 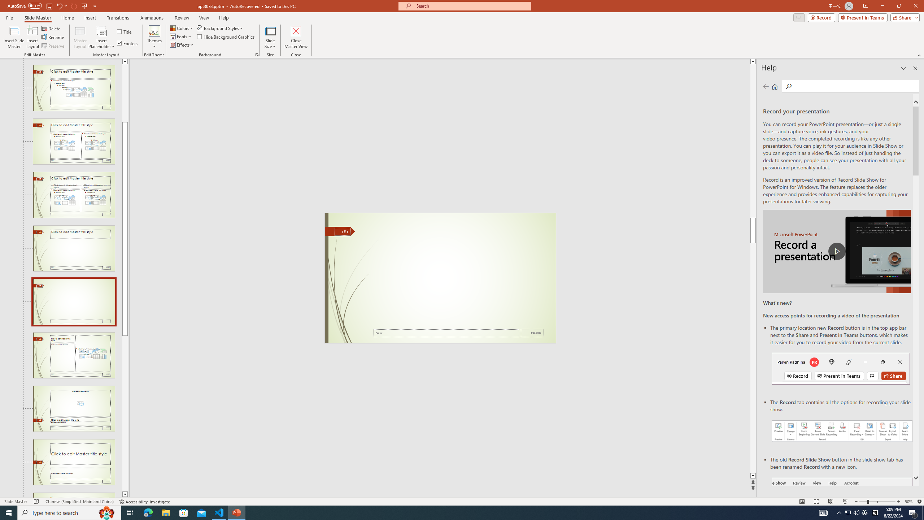 What do you see at coordinates (842, 514) in the screenshot?
I see `Record button in ribbon` at bounding box center [842, 514].